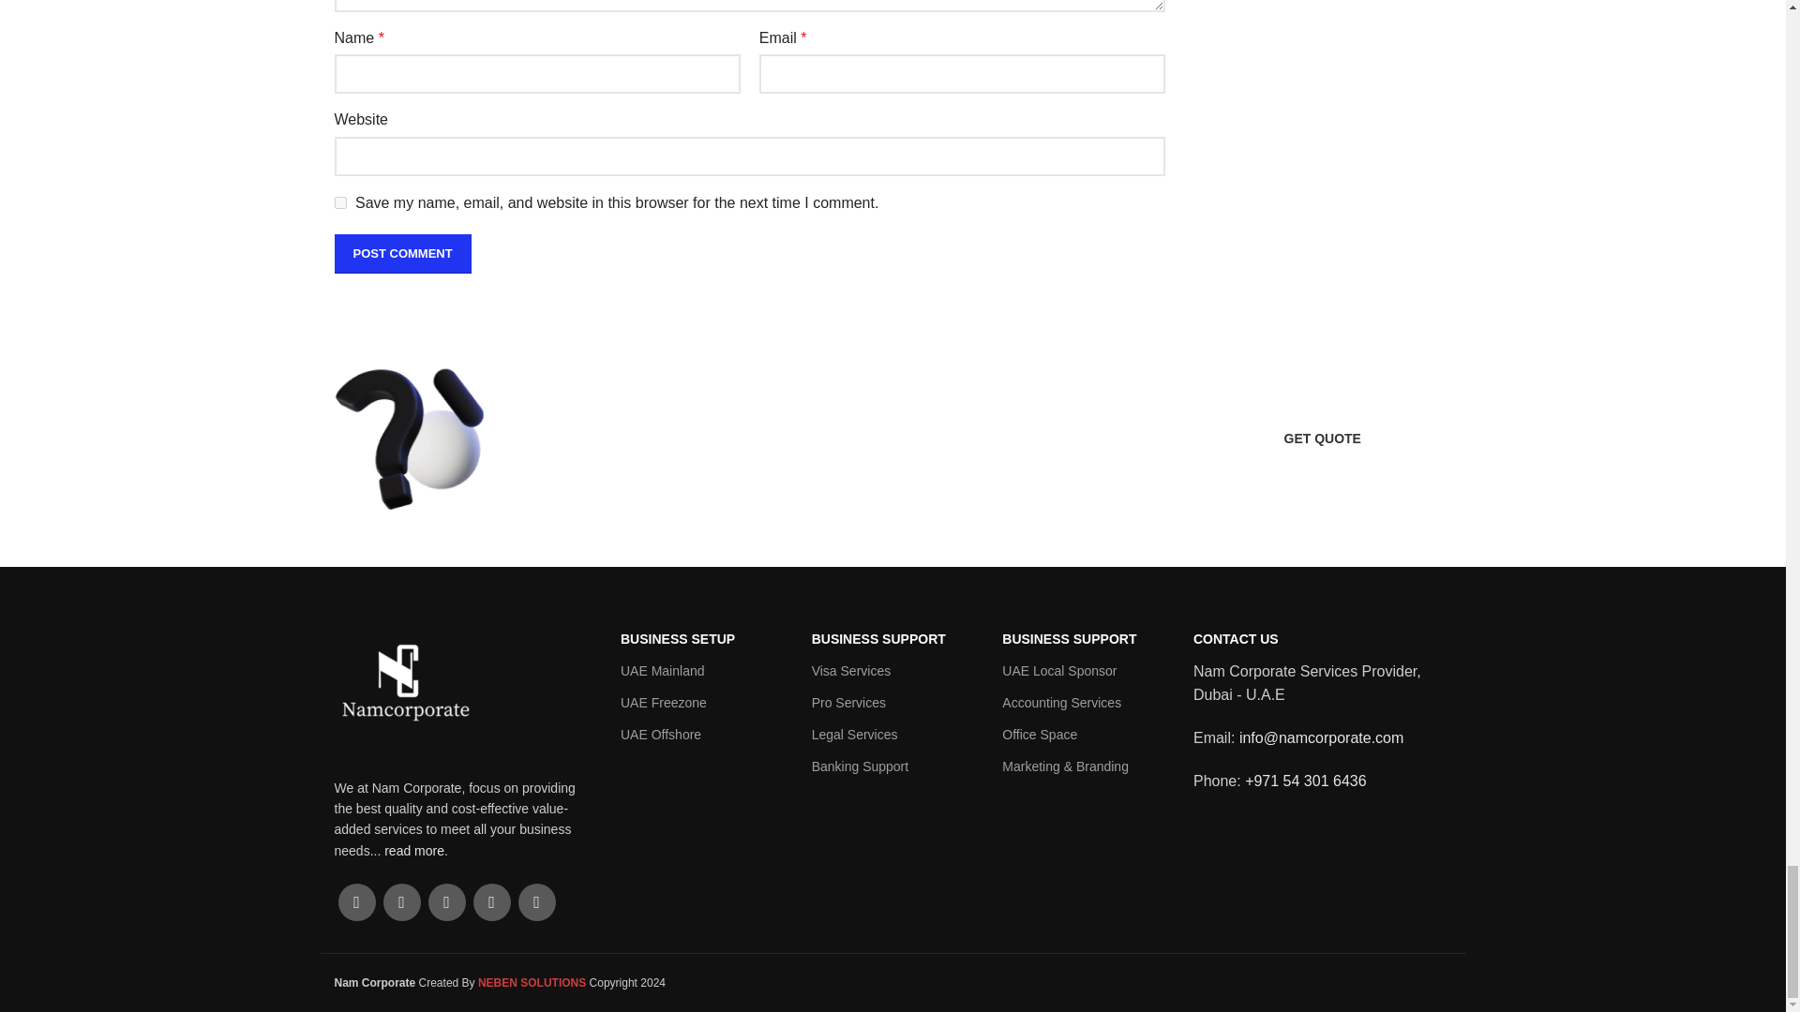  I want to click on UAE Visa Services, so click(892, 671).